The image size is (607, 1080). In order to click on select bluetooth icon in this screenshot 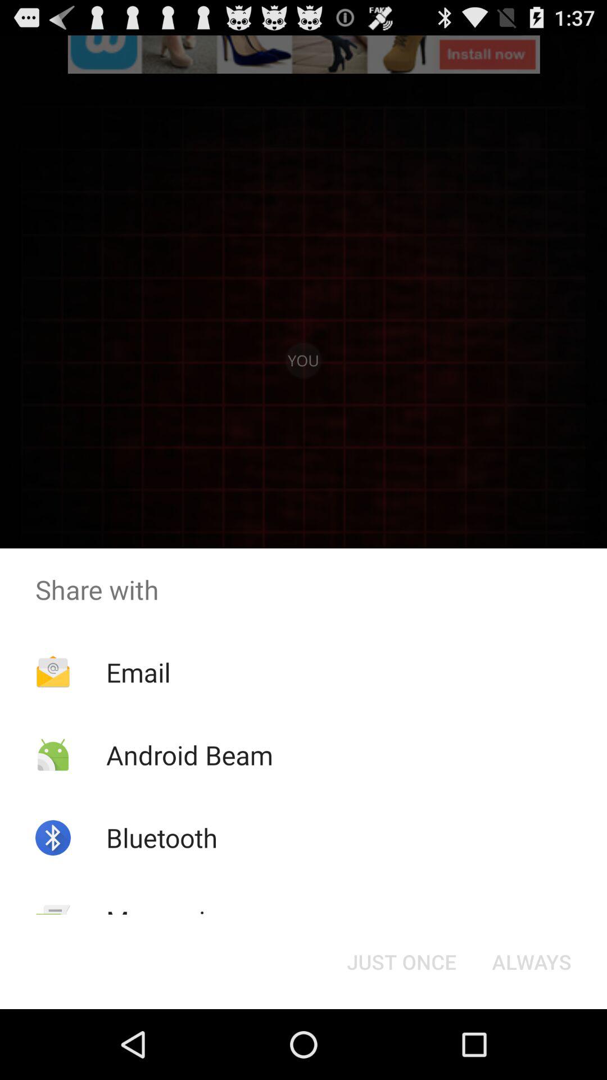, I will do `click(161, 838)`.